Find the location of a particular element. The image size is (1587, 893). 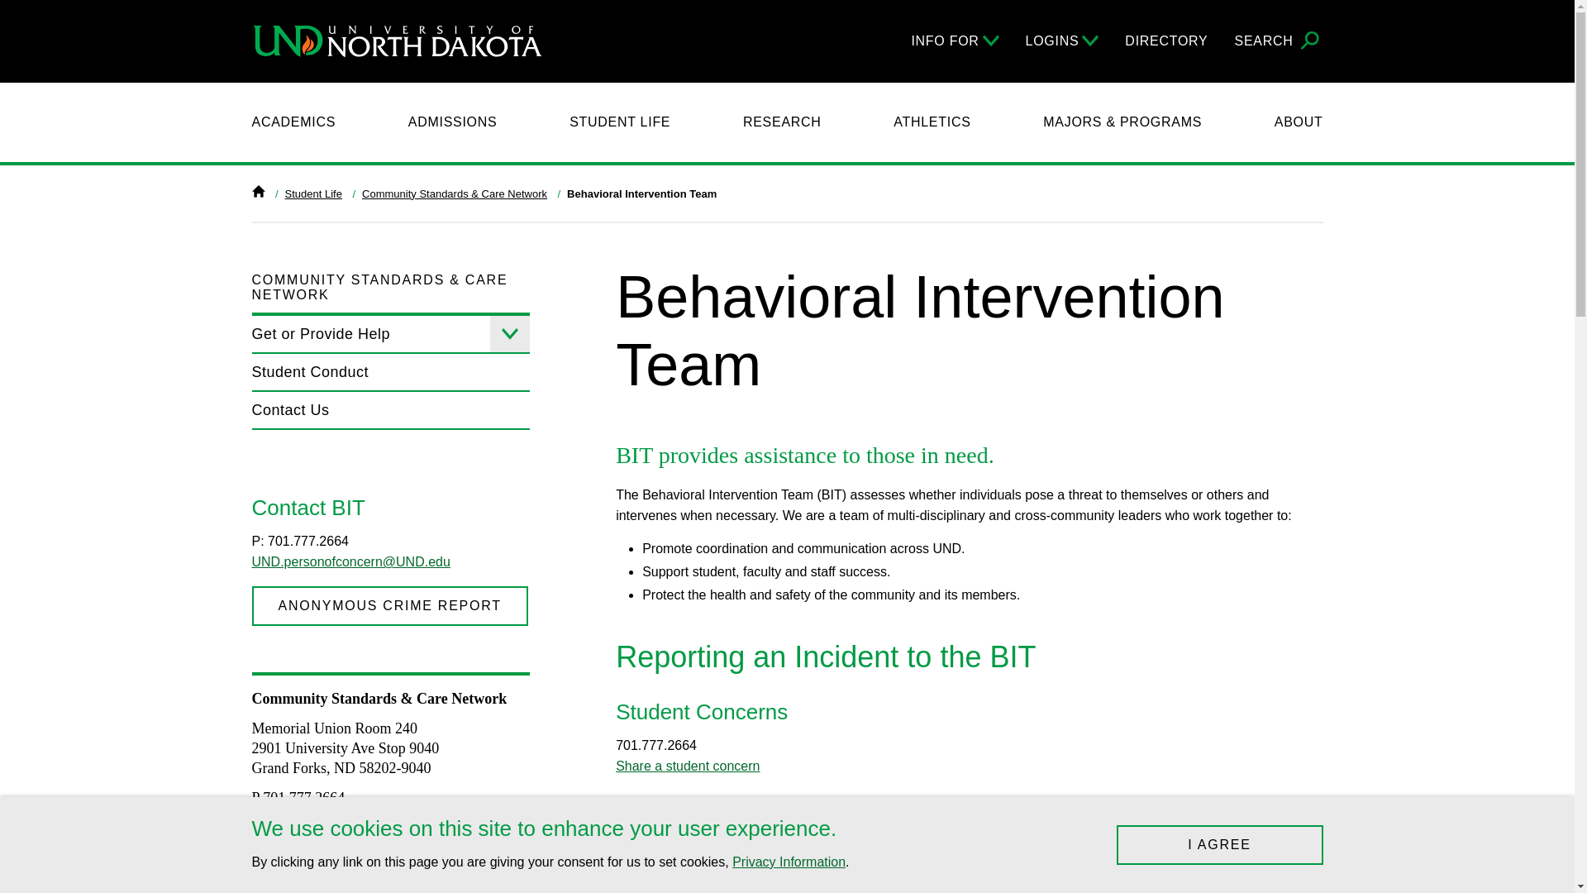

ACADEMICS is located at coordinates (293, 122).